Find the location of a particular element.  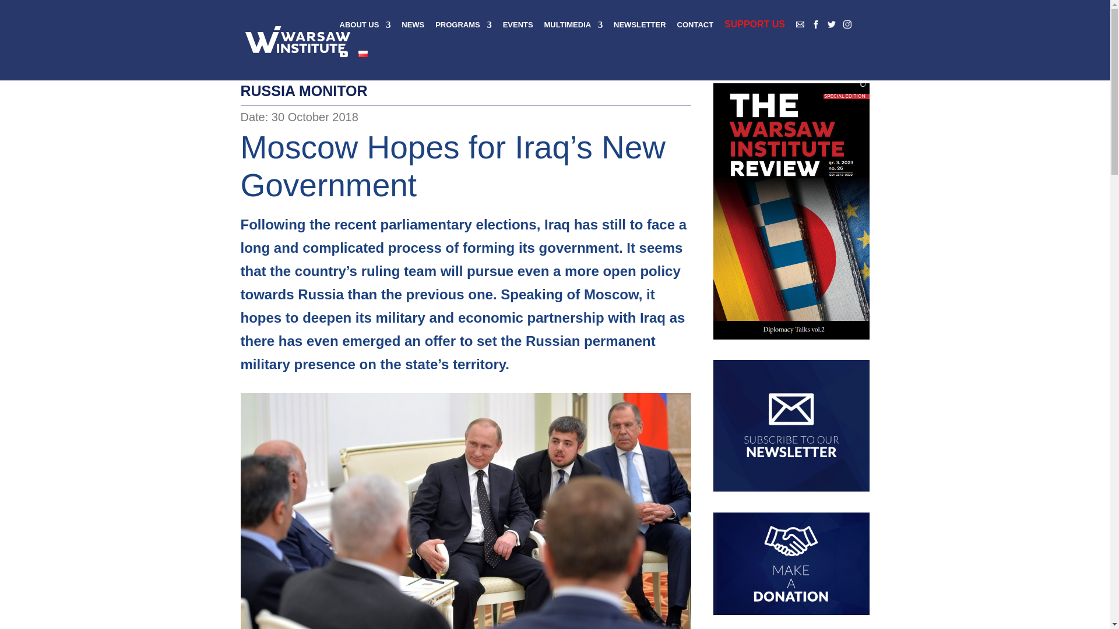

ABOUT US is located at coordinates (365, 34).